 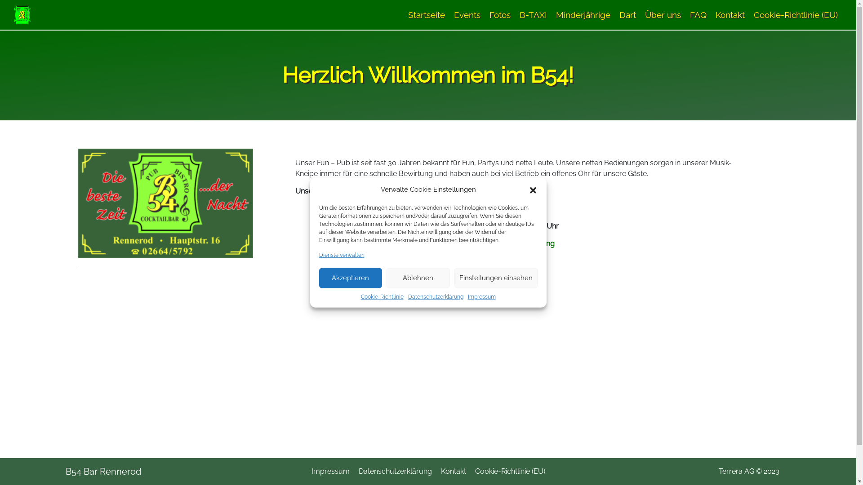 What do you see at coordinates (481, 296) in the screenshot?
I see `Impressum` at bounding box center [481, 296].